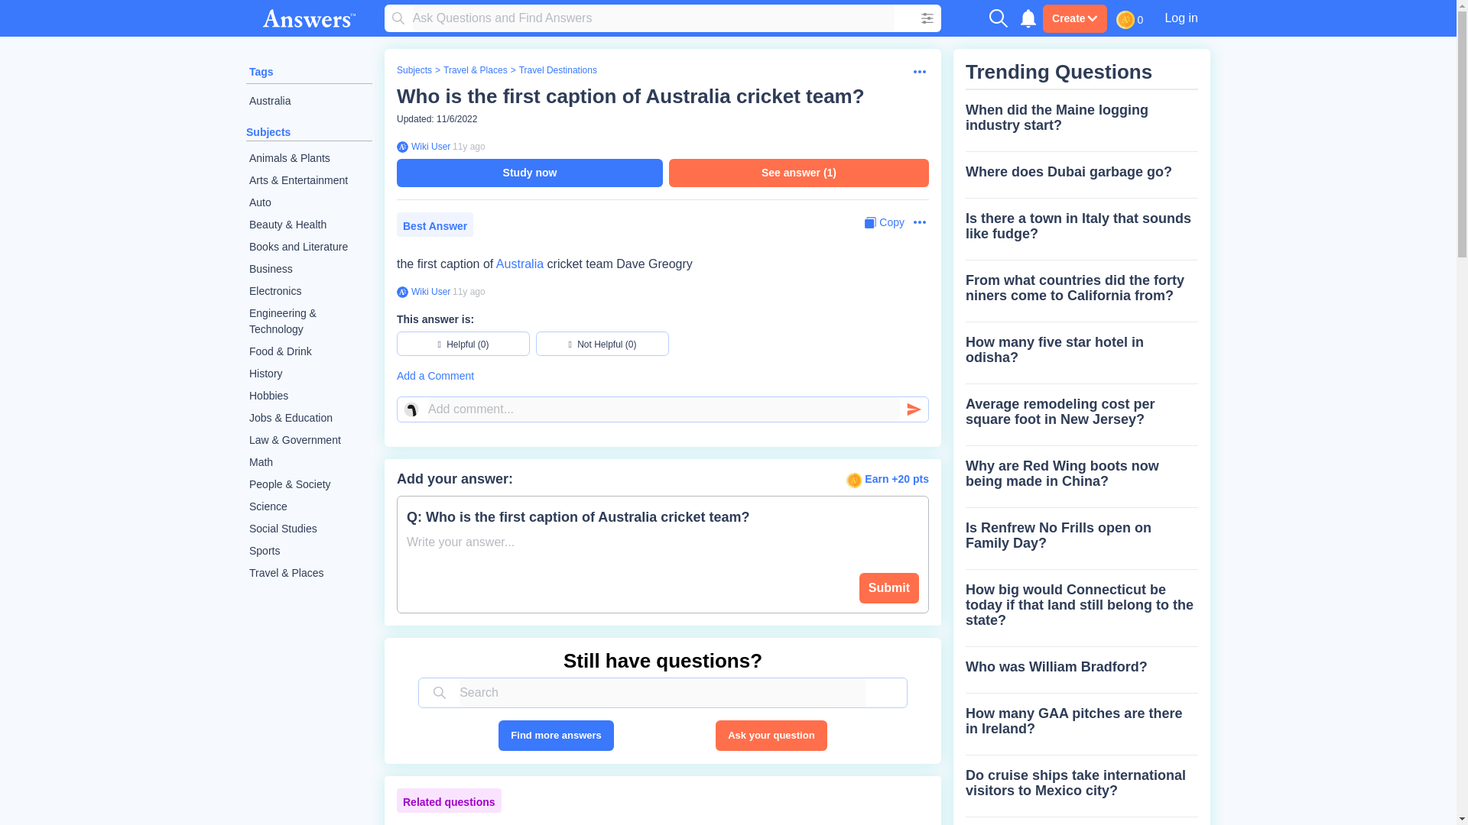 The height and width of the screenshot is (825, 1468). What do you see at coordinates (309, 269) in the screenshot?
I see `Business` at bounding box center [309, 269].